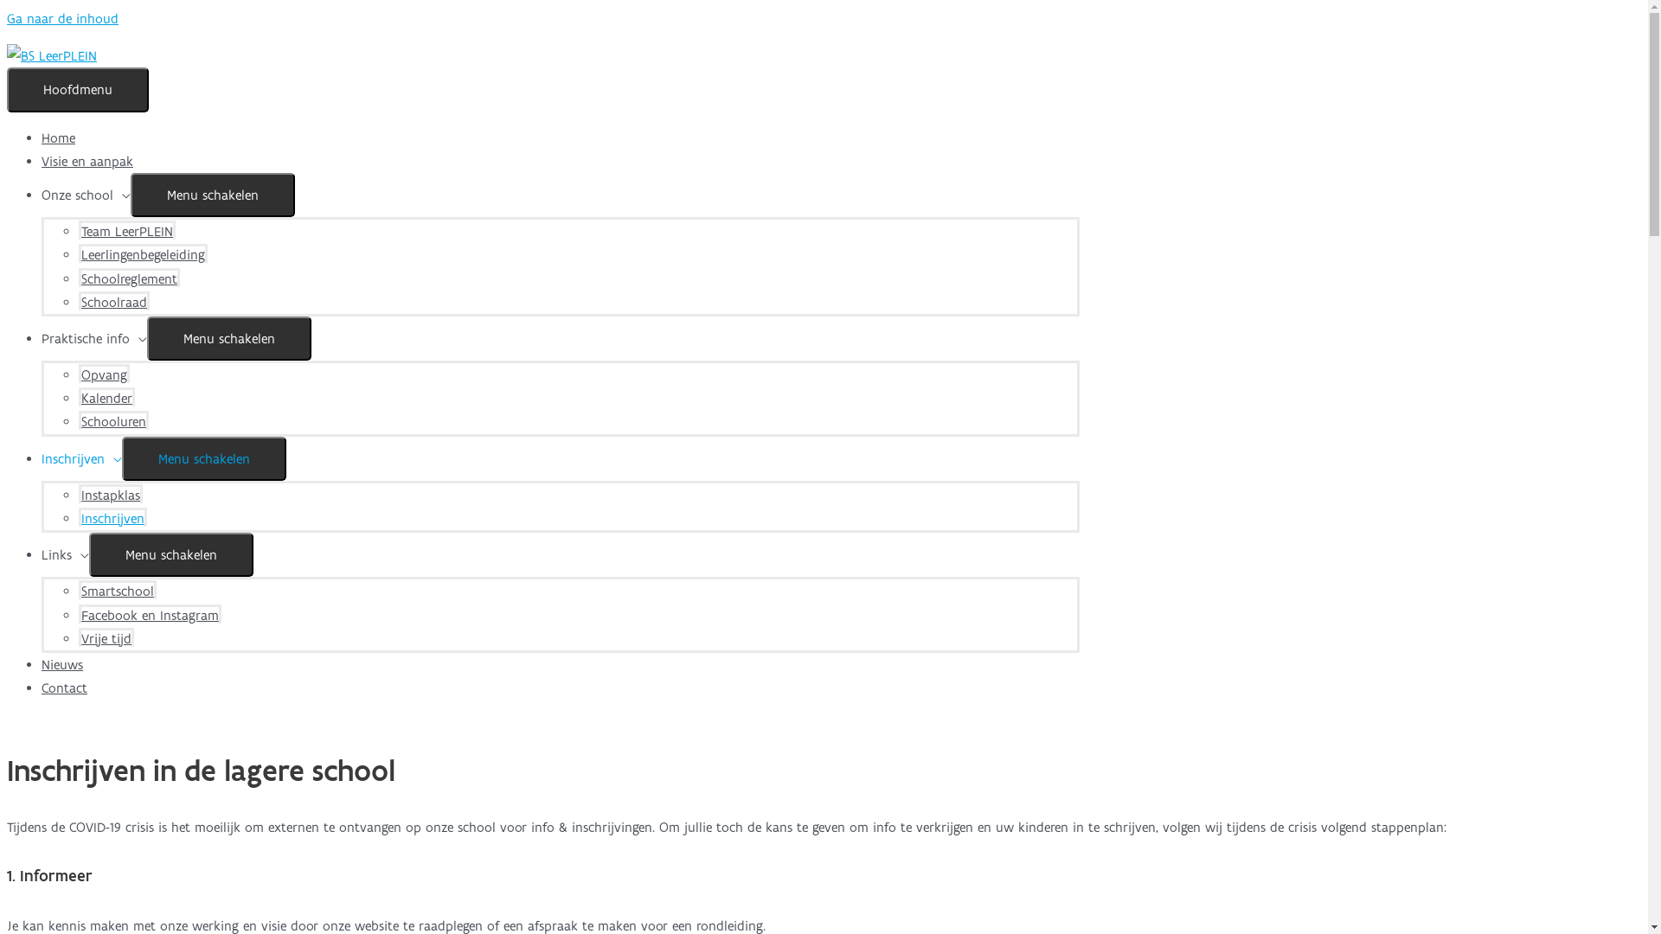 The width and height of the screenshot is (1661, 934). What do you see at coordinates (130, 278) in the screenshot?
I see `Schoolreglement` at bounding box center [130, 278].